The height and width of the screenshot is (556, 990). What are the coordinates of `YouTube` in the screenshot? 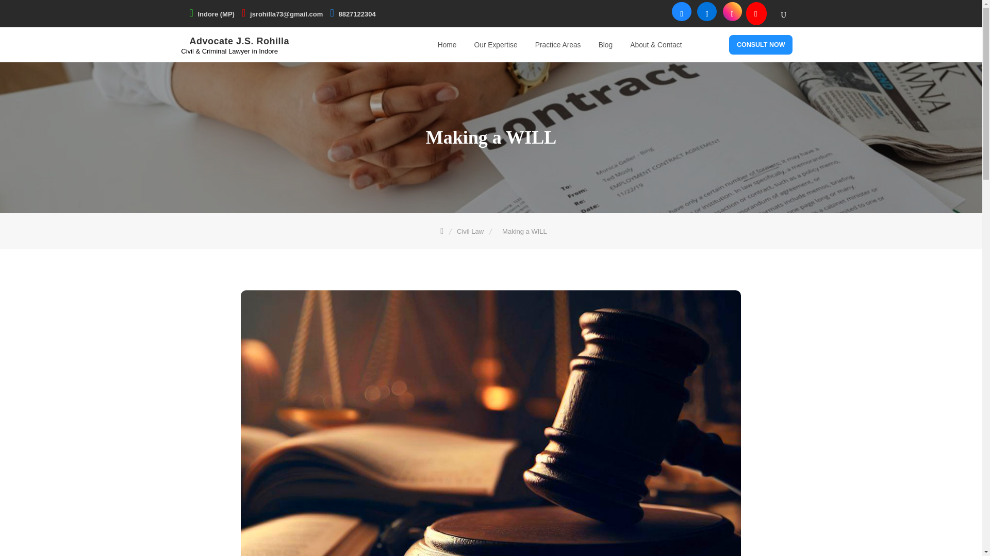 It's located at (504, 9).